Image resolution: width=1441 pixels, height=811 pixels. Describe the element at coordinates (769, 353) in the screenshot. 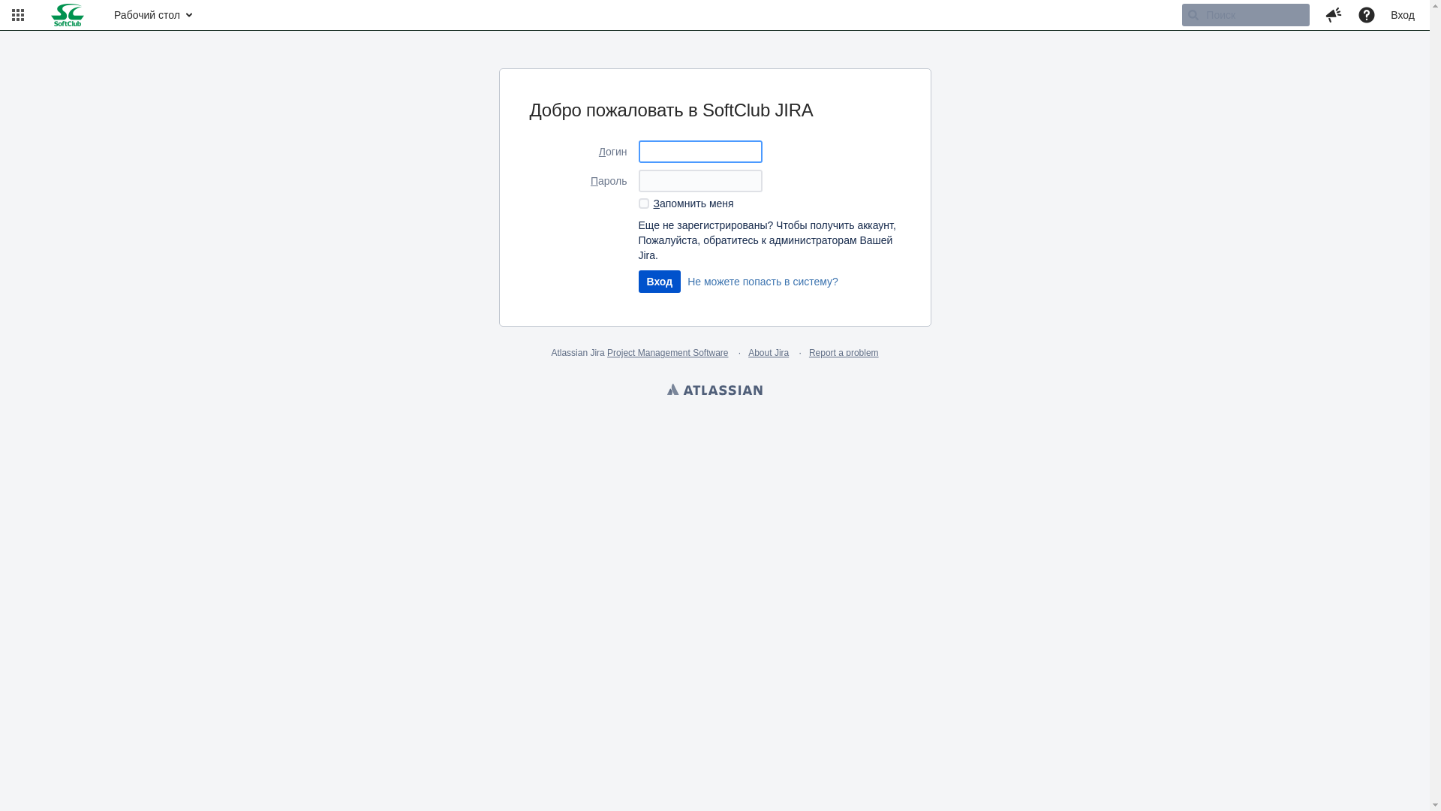

I see `About Jira` at that location.